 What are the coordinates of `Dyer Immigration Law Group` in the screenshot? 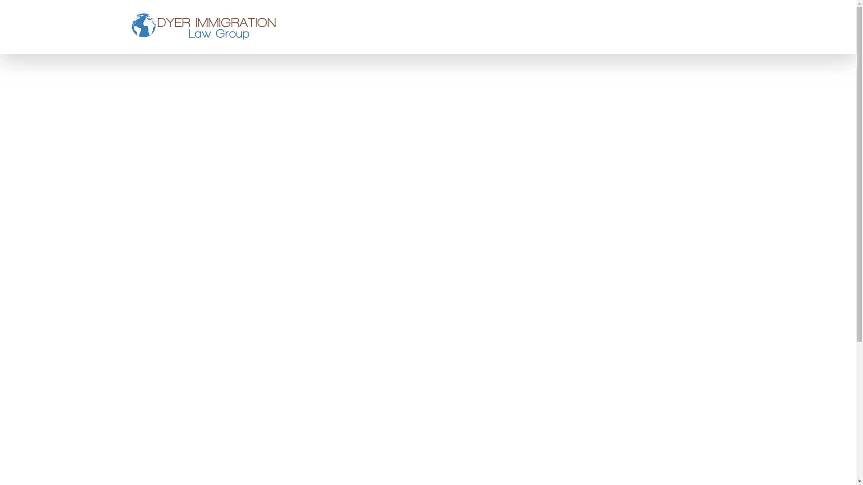 It's located at (203, 27).